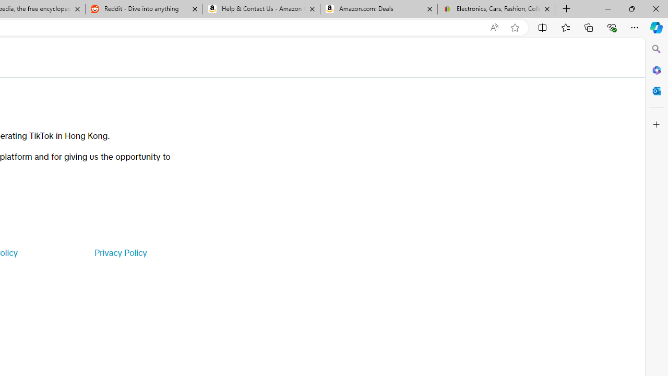 This screenshot has height=376, width=668. What do you see at coordinates (120, 253) in the screenshot?
I see `Privacy Policy` at bounding box center [120, 253].